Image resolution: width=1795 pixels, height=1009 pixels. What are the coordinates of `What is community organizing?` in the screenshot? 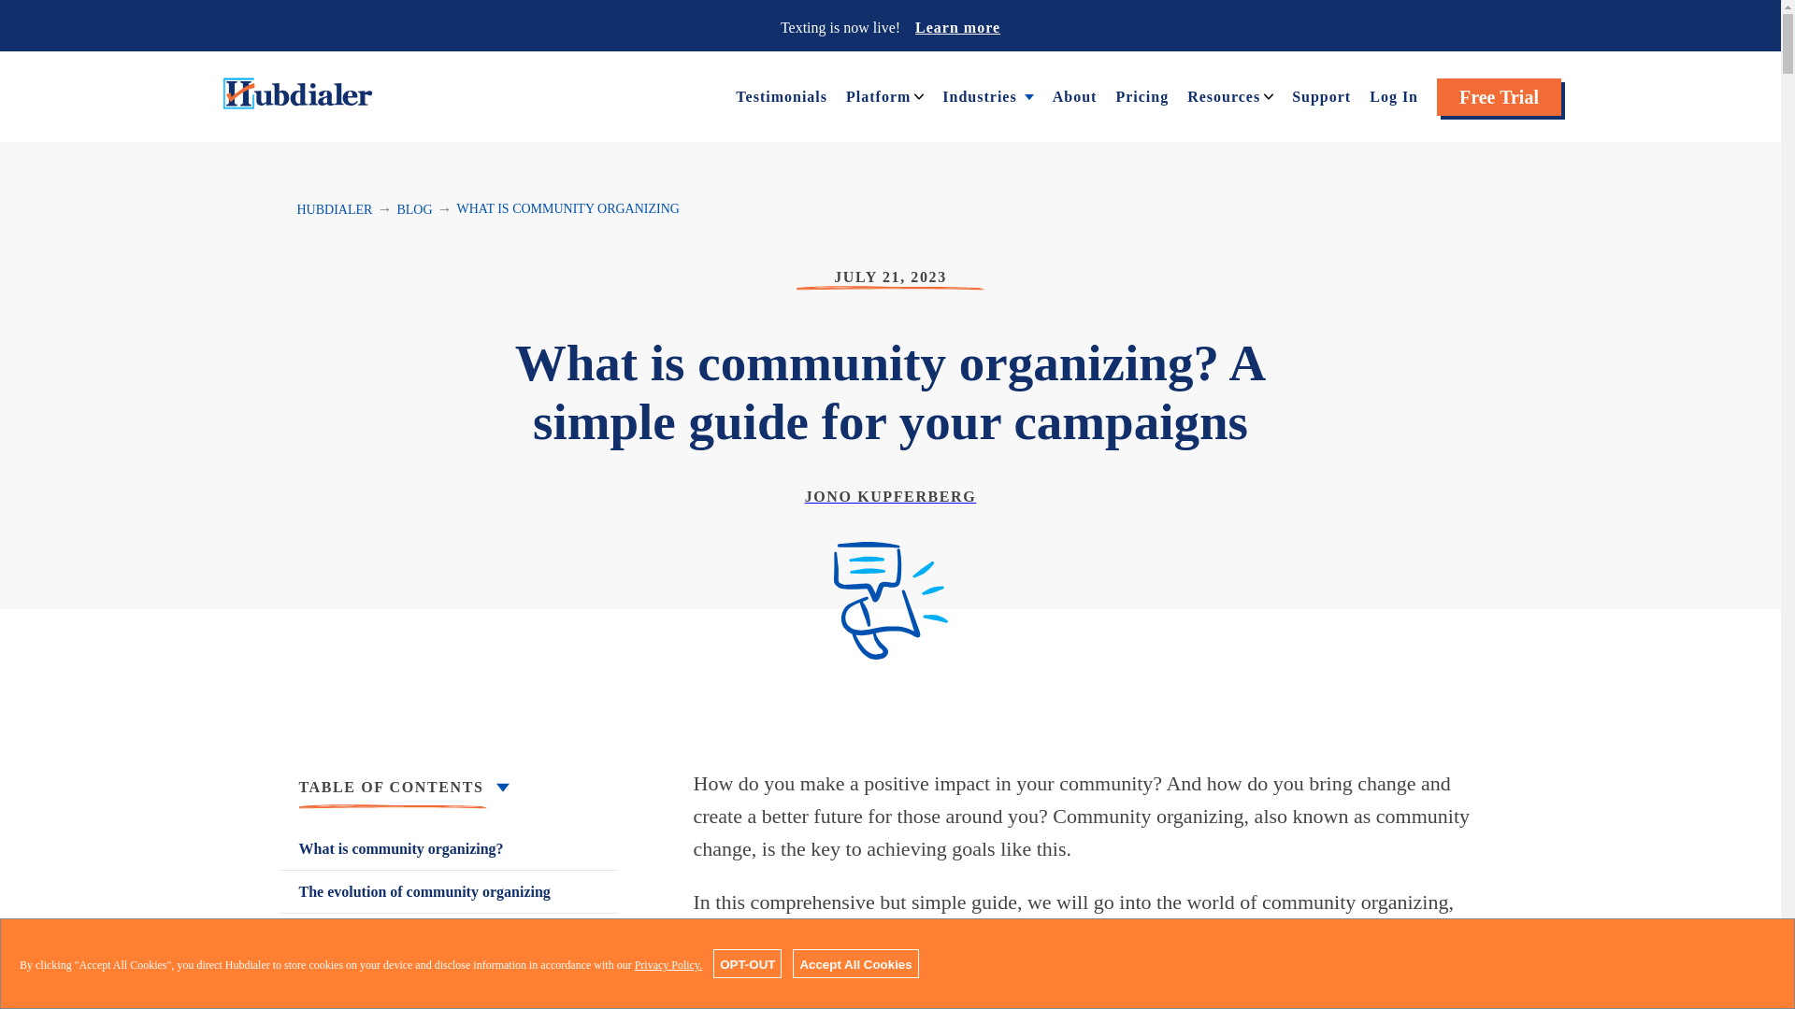 It's located at (449, 848).